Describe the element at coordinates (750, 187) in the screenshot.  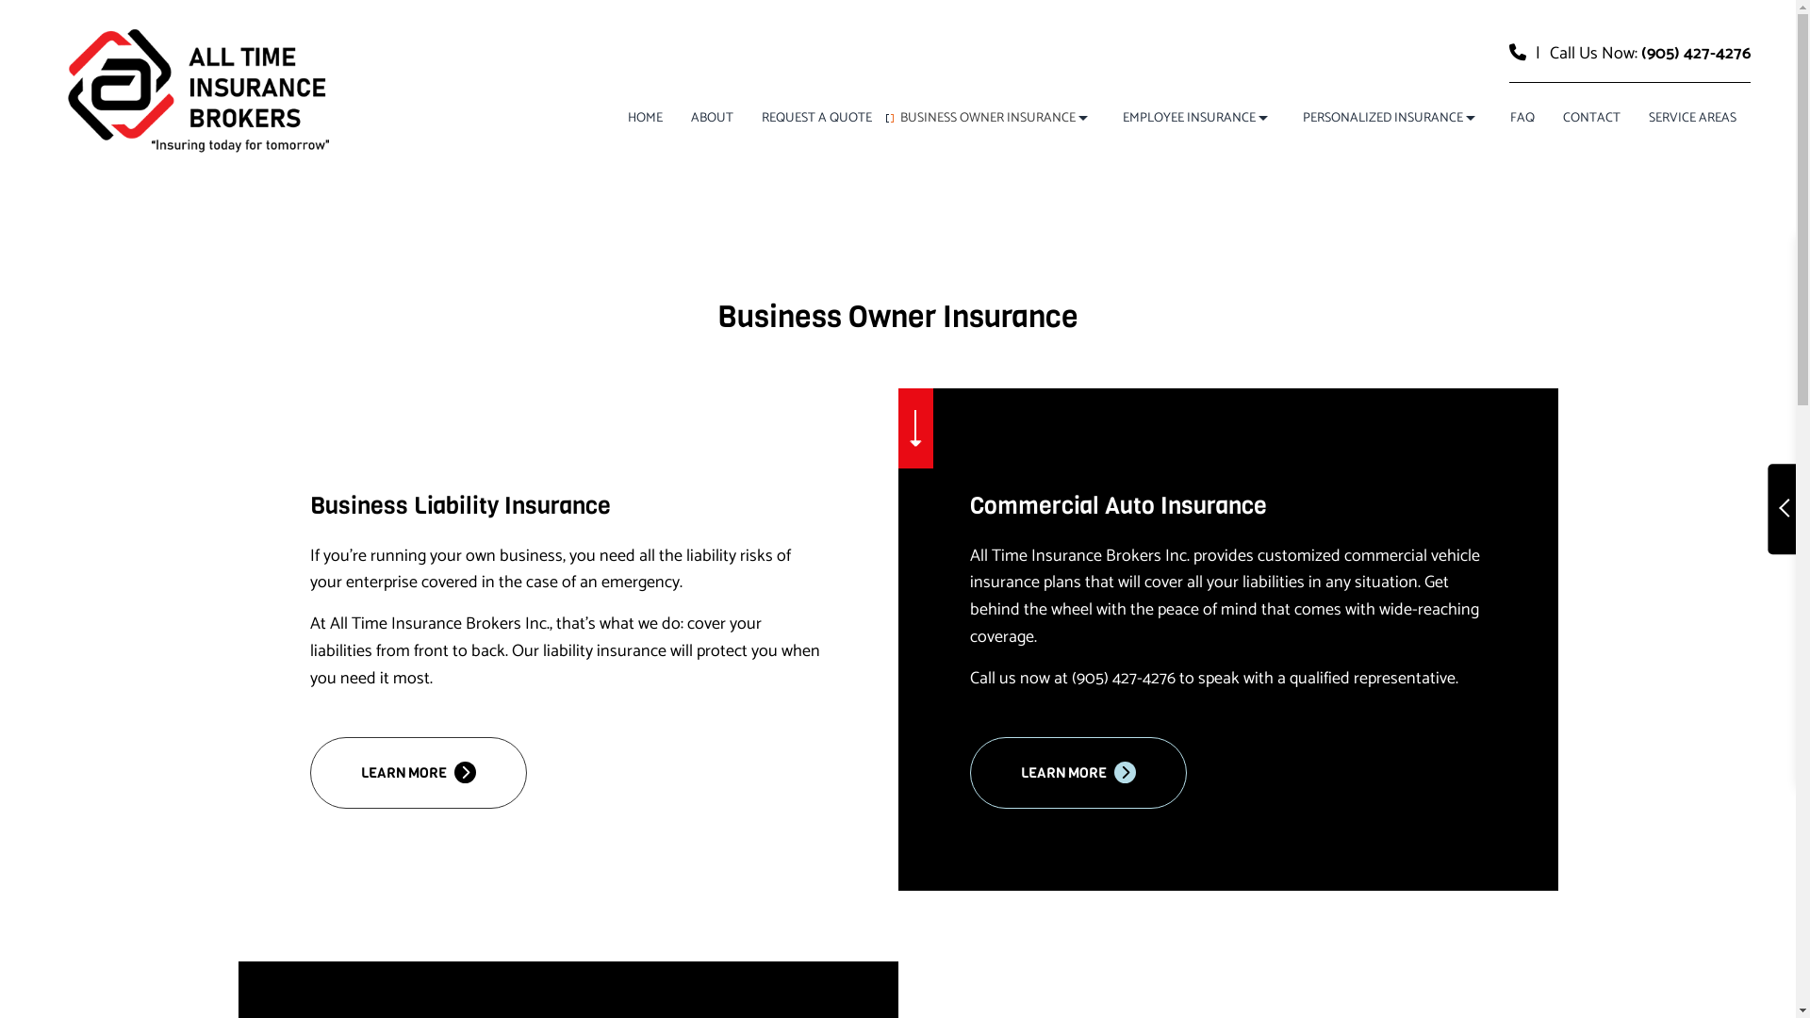
I see `BUSINESS LIABILITY INSURANCE` at that location.